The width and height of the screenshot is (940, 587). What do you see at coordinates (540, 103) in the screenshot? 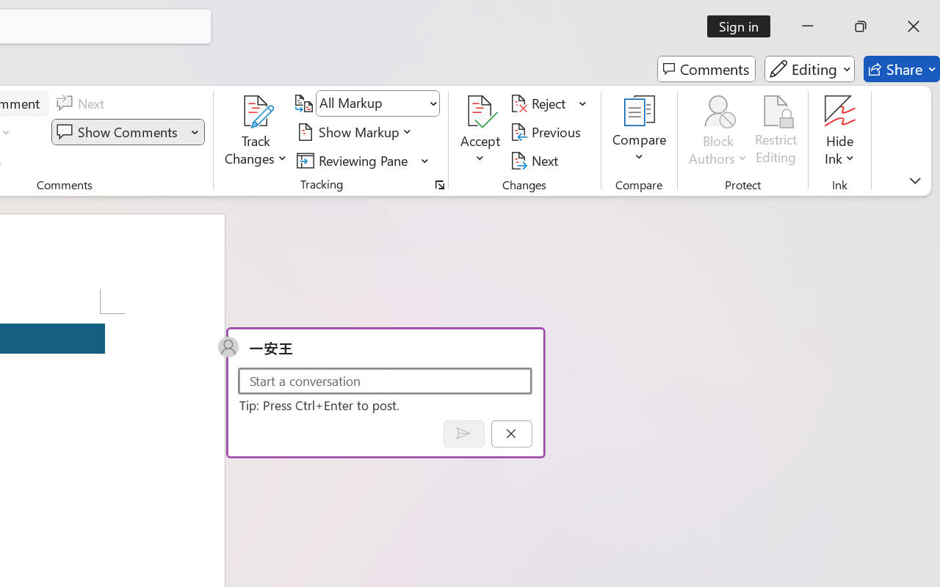
I see `Reject and Move to Next` at bounding box center [540, 103].